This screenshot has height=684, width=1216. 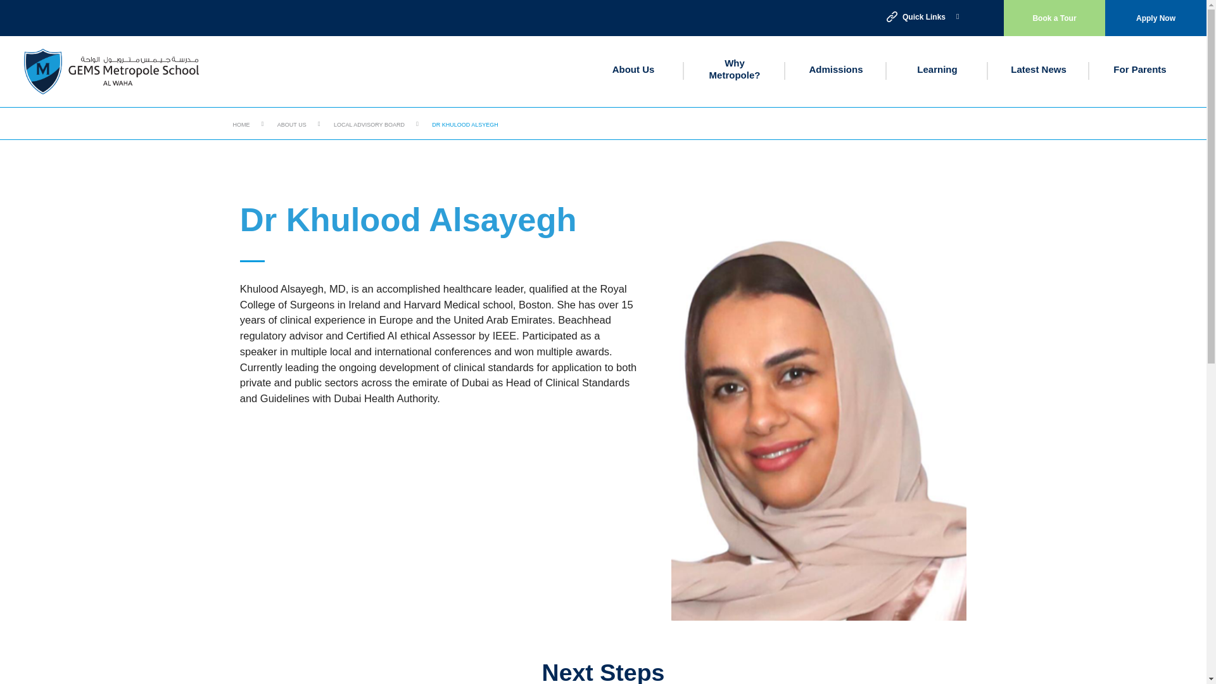 What do you see at coordinates (1054, 18) in the screenshot?
I see `Book a Tour` at bounding box center [1054, 18].